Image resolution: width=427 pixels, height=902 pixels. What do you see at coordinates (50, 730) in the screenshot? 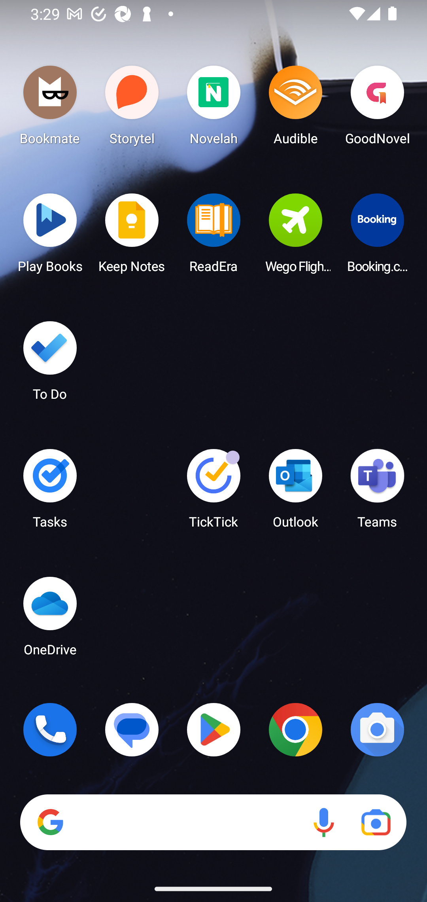
I see `Phone` at bounding box center [50, 730].